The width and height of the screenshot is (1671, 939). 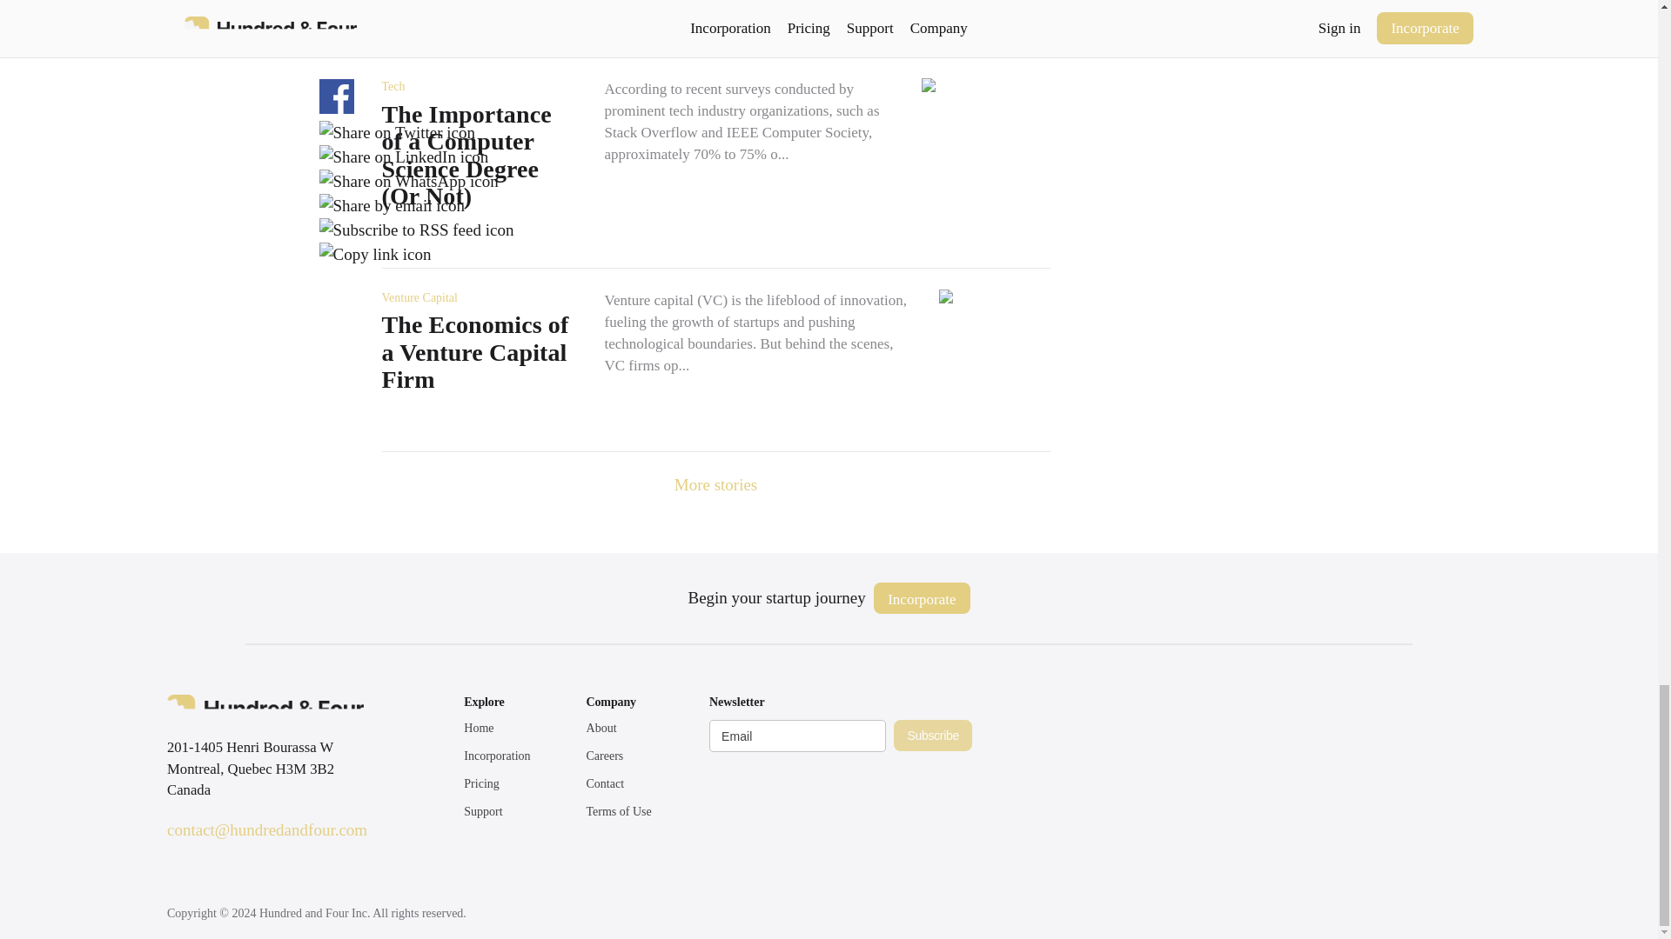 I want to click on Incorporation, so click(x=496, y=755).